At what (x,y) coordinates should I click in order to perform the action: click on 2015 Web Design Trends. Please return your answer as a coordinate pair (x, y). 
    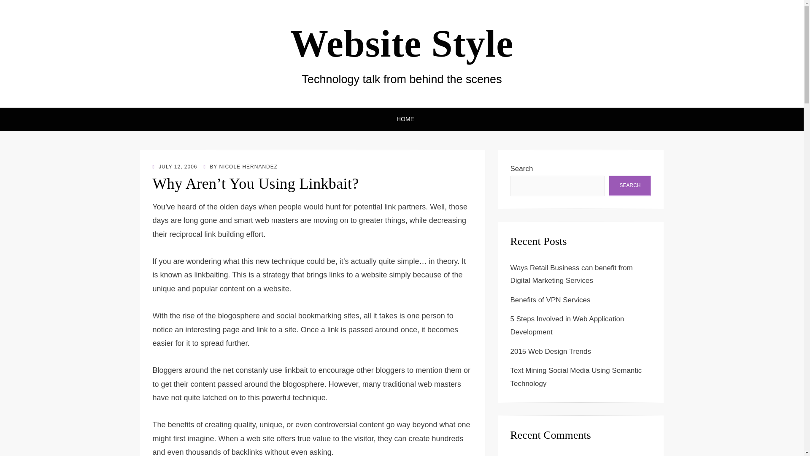
    Looking at the image, I should click on (551, 351).